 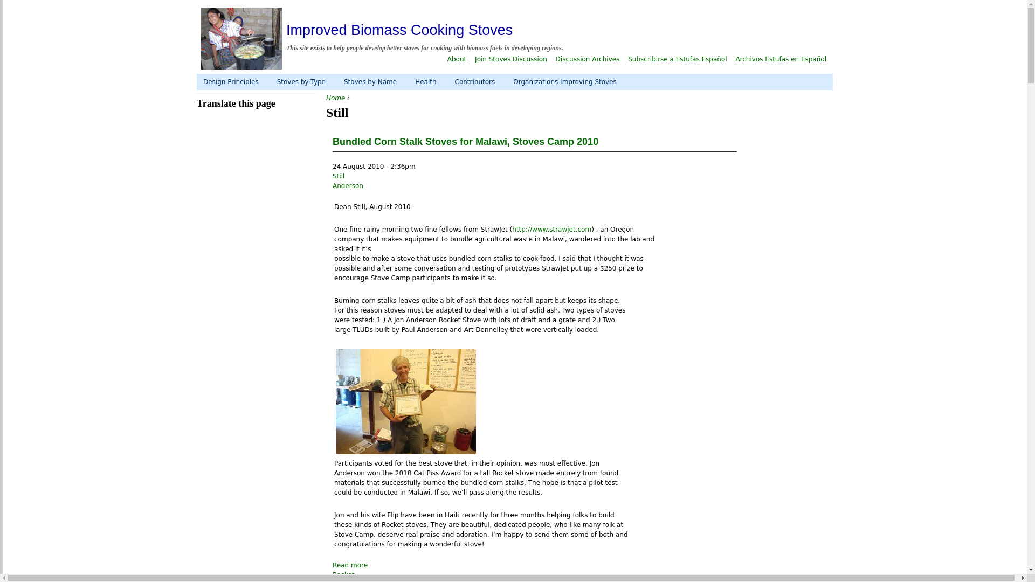 I want to click on Home, so click(x=399, y=30).